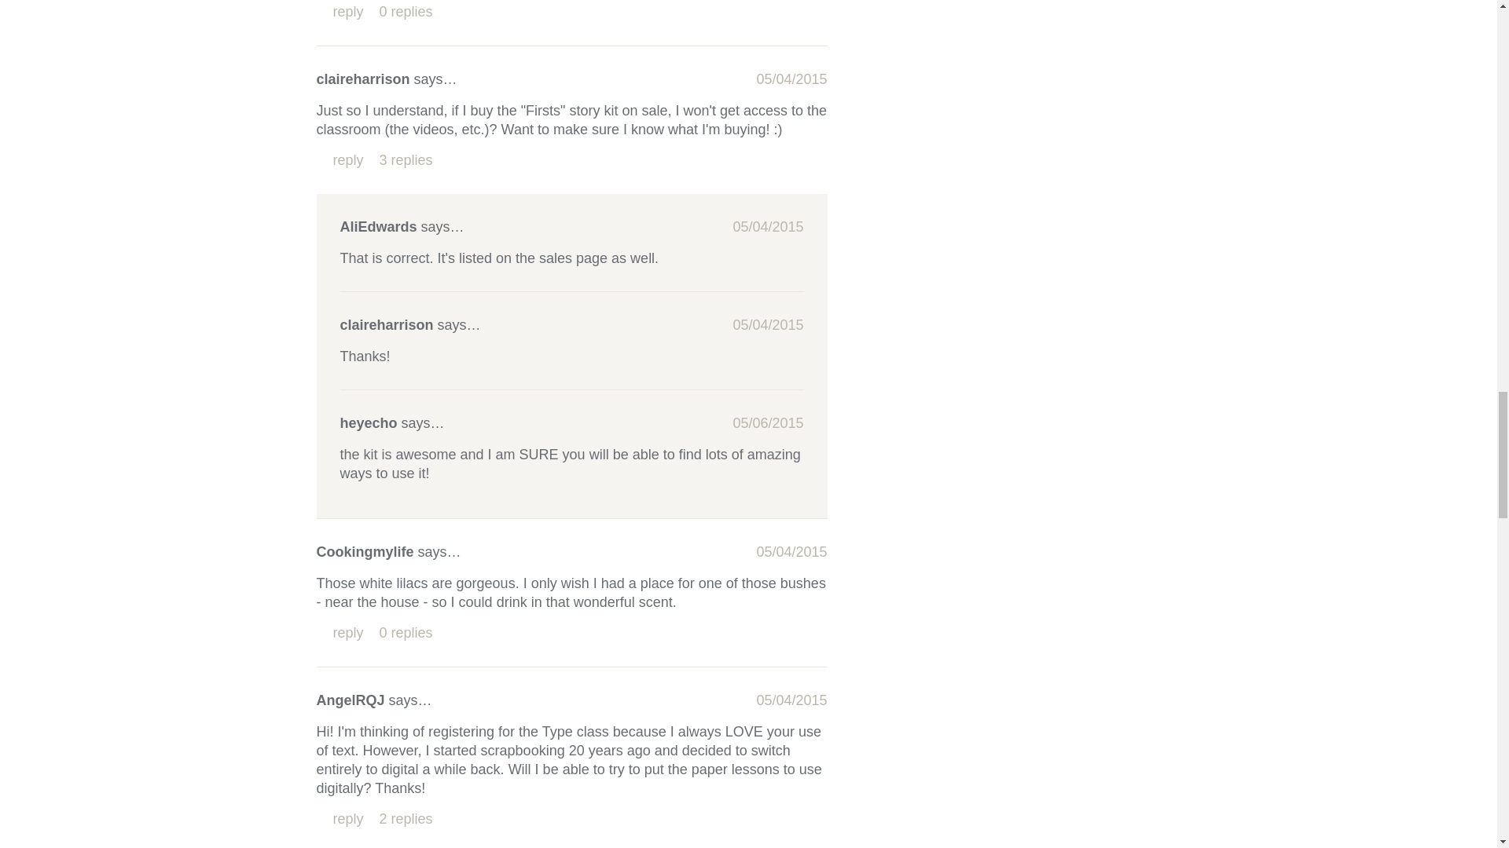  I want to click on 2015-05-04T15:14:48-04:00, so click(791, 700).